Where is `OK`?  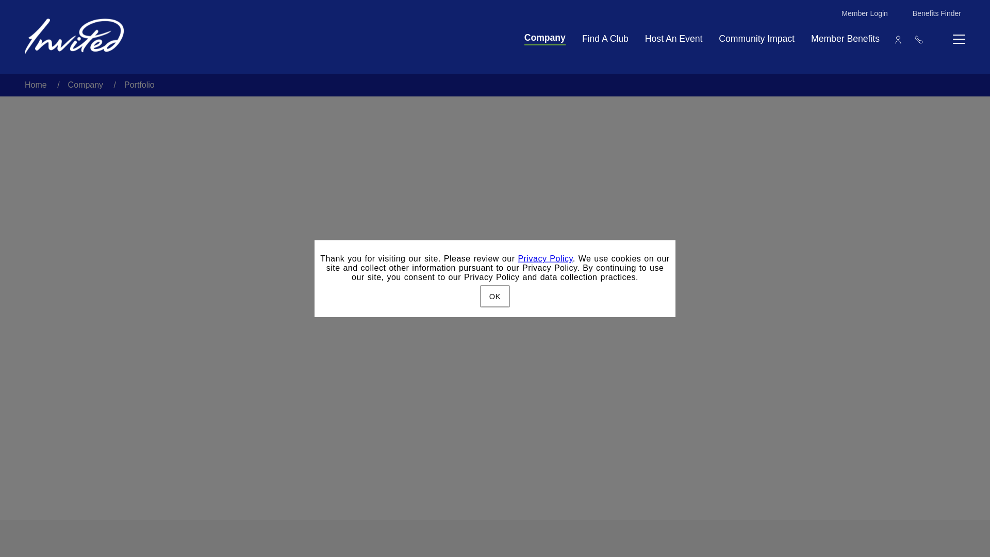
OK is located at coordinates (495, 296).